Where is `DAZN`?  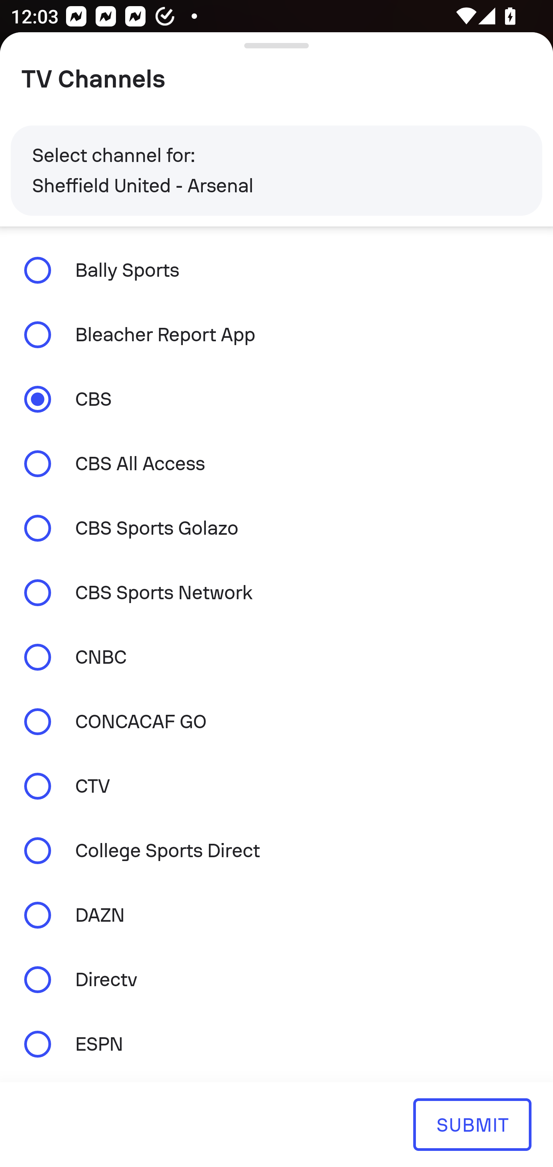
DAZN is located at coordinates (276, 915).